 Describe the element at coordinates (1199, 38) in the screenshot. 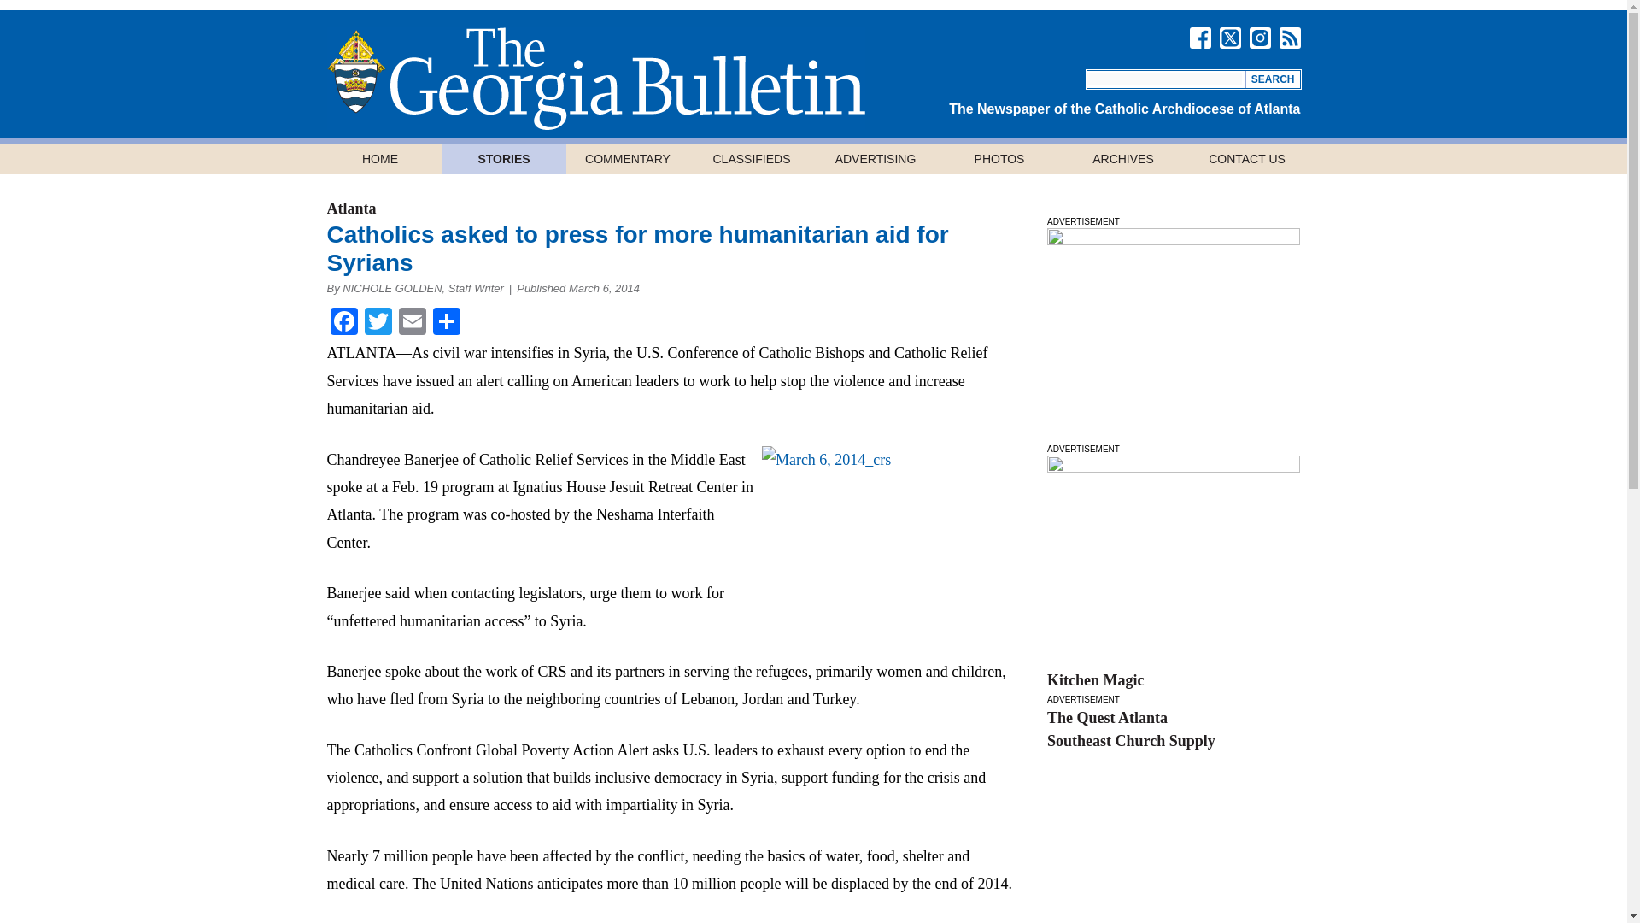

I see `Find us on Facebook` at that location.